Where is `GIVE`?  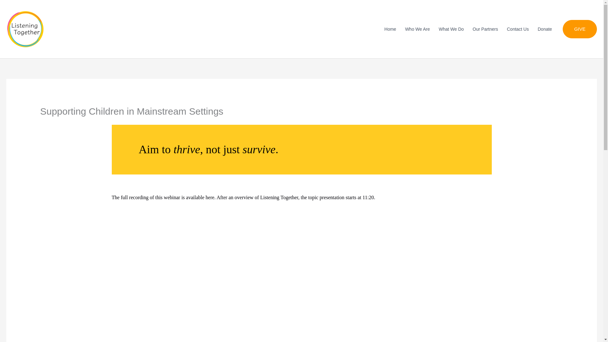 GIVE is located at coordinates (580, 29).